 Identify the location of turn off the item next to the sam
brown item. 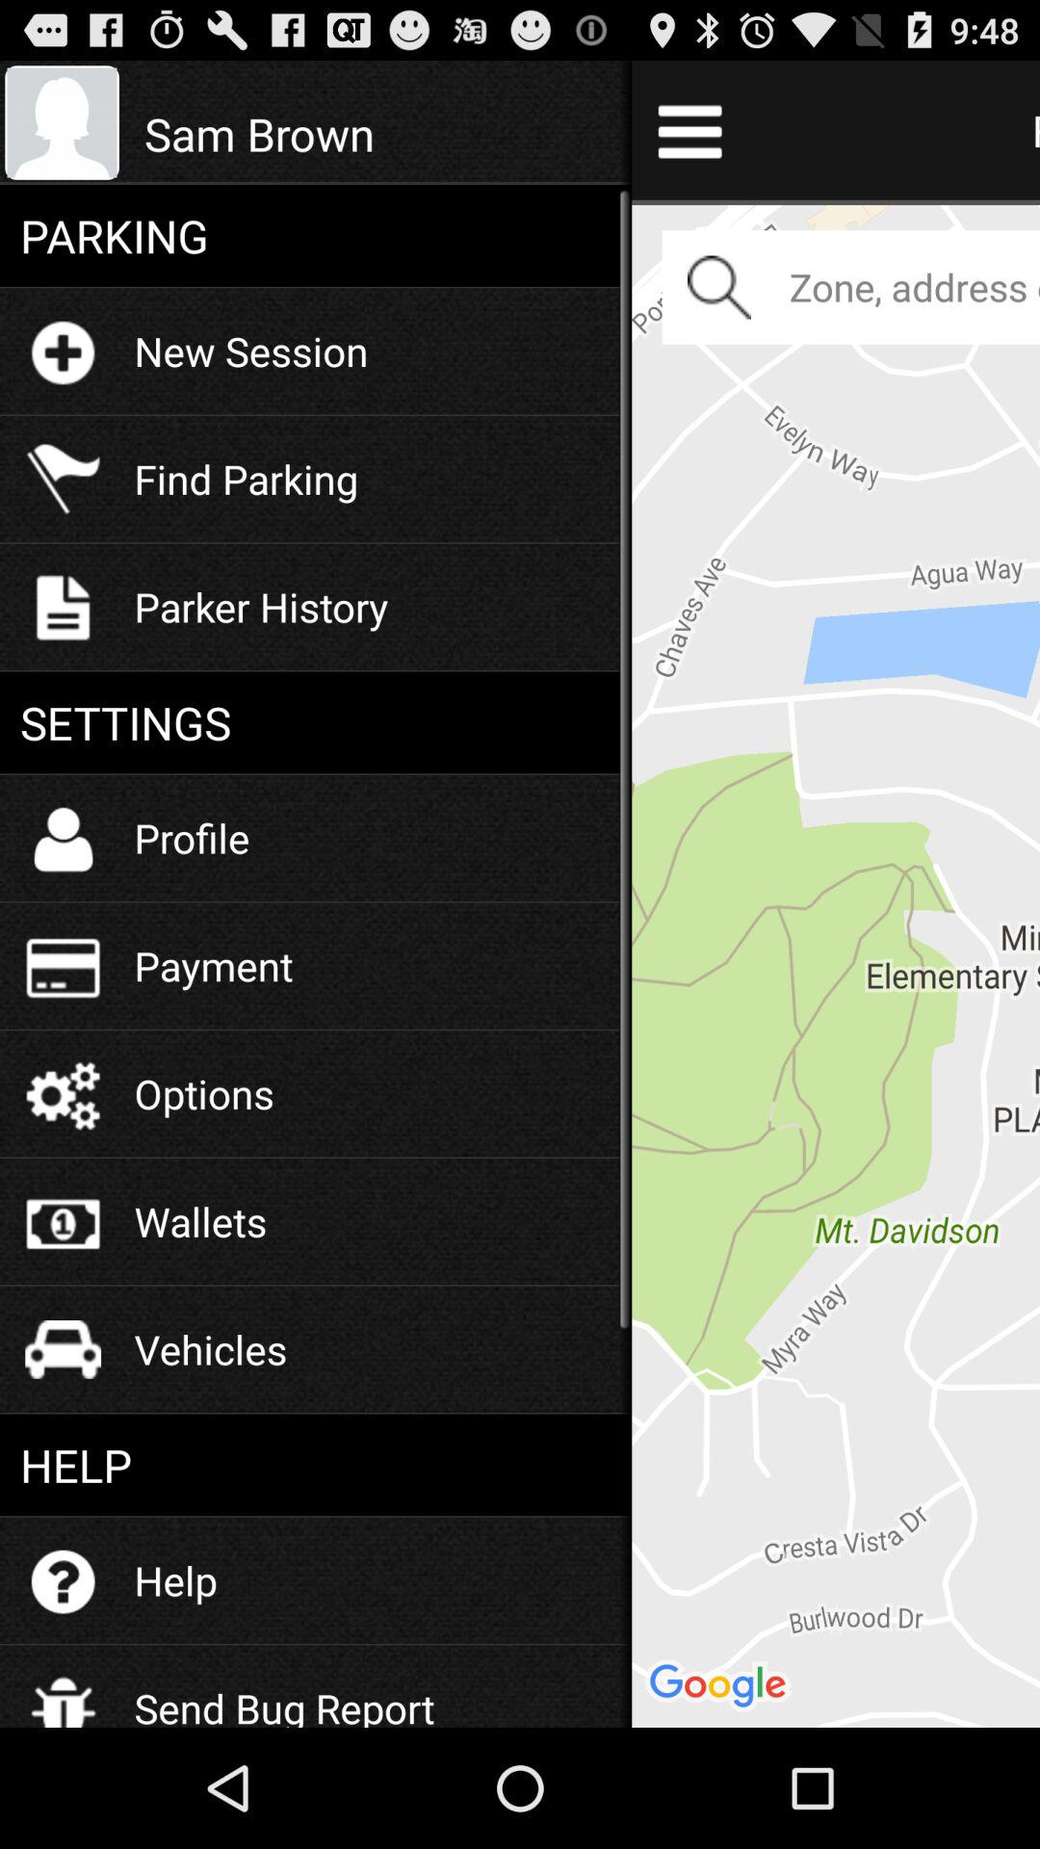
(836, 963).